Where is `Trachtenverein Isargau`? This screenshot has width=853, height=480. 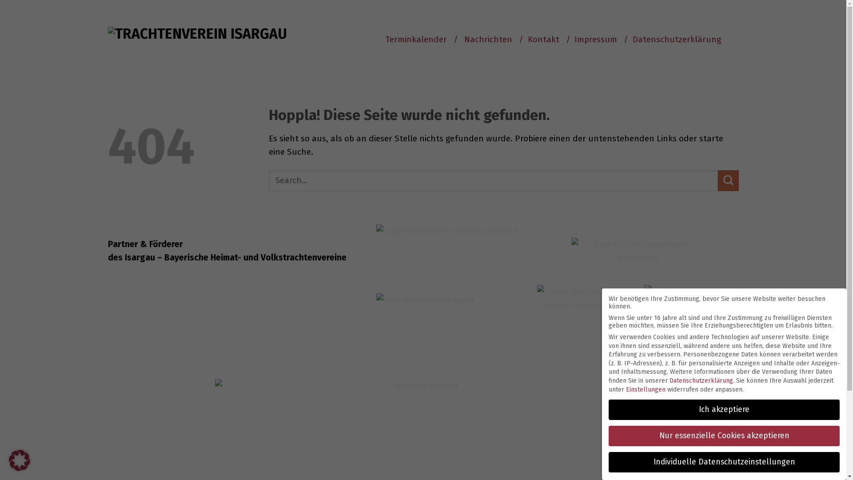 Trachtenverein Isargau is located at coordinates (319, 80).